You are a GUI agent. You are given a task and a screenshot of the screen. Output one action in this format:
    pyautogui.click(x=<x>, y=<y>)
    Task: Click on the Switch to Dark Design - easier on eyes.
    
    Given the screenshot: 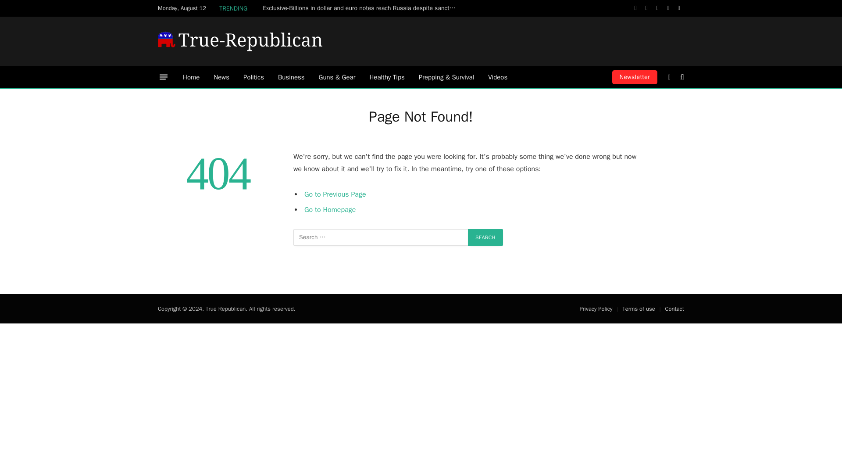 What is the action you would take?
    pyautogui.click(x=669, y=77)
    